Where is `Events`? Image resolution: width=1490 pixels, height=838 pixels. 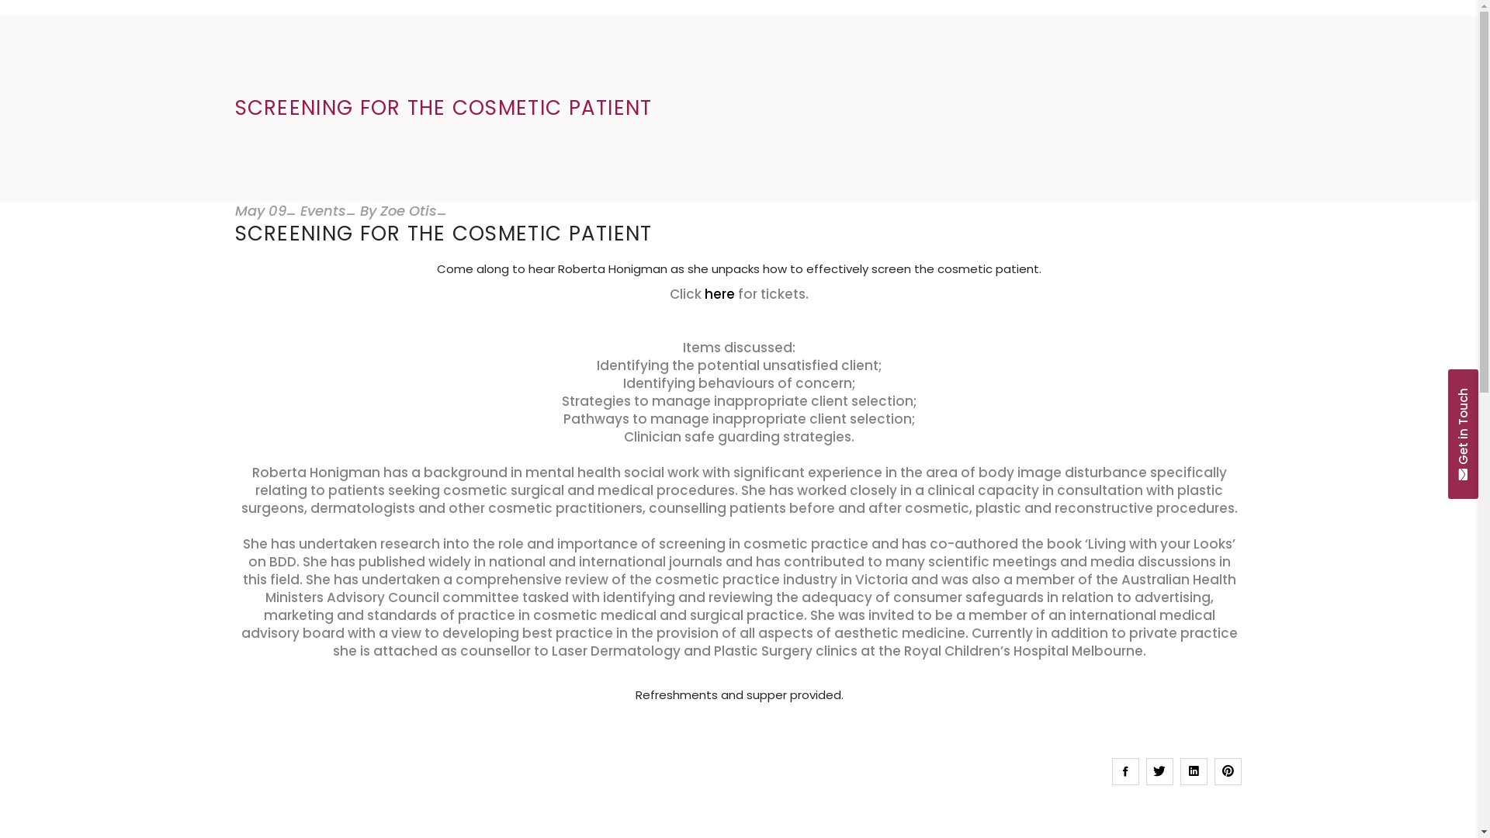
Events is located at coordinates (323, 211).